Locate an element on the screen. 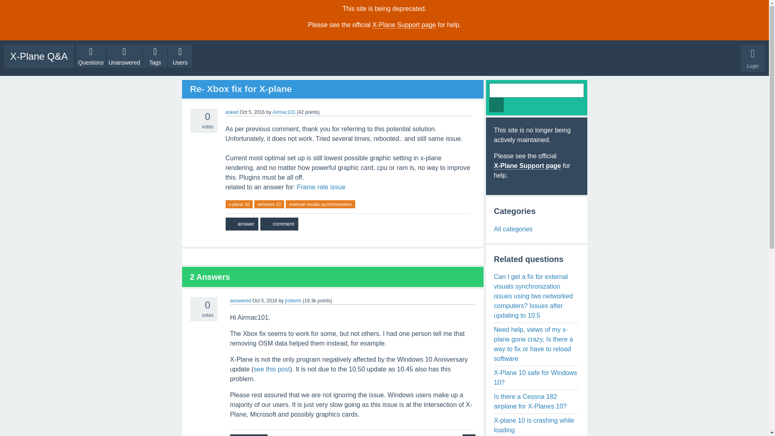 Image resolution: width=775 pixels, height=436 pixels. x-plane 10 is located at coordinates (239, 204).